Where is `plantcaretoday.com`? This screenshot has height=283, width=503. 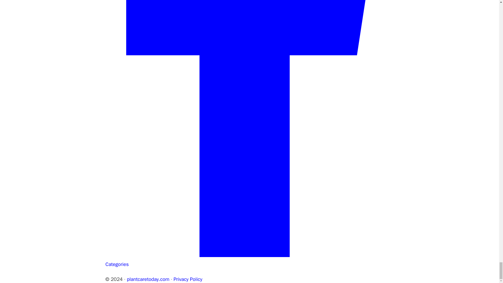
plantcaretoday.com is located at coordinates (148, 279).